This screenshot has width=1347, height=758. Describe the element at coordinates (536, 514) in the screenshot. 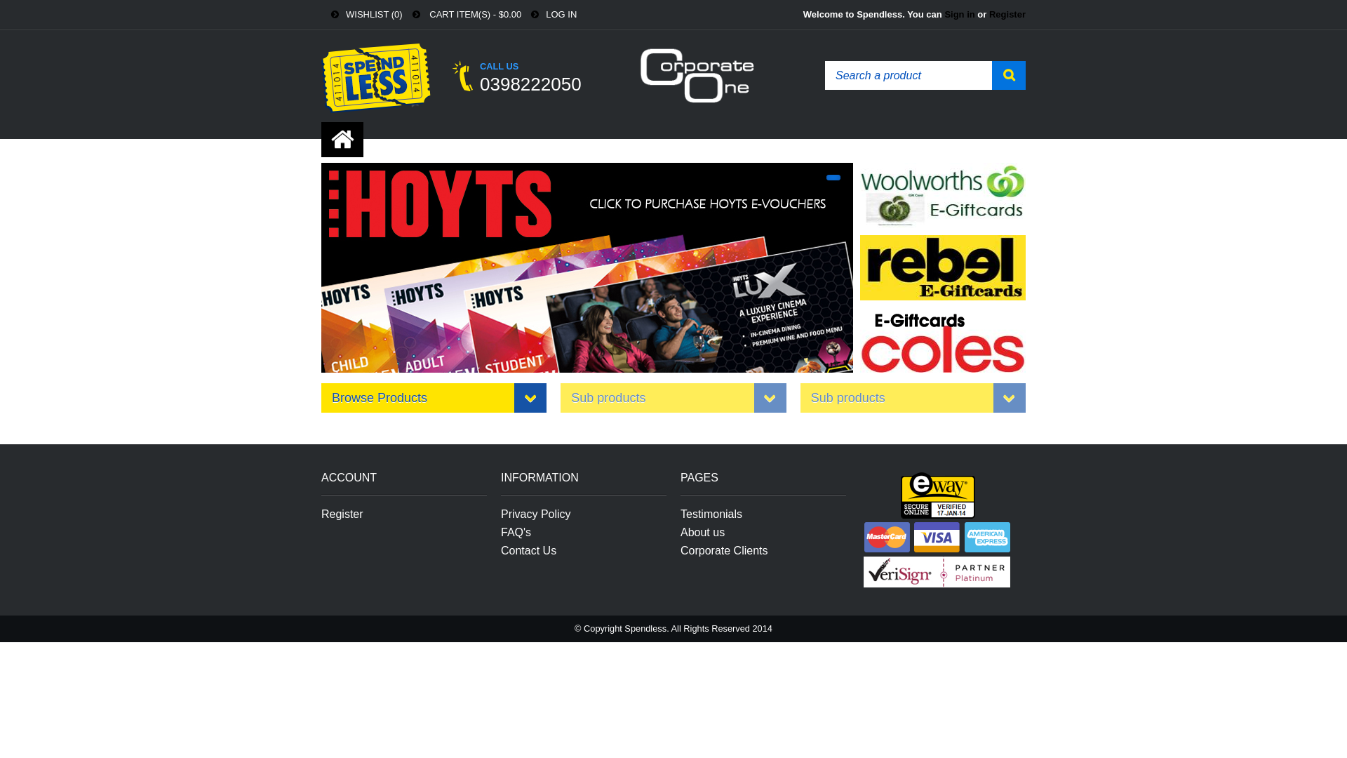

I see `Privacy Policy` at that location.